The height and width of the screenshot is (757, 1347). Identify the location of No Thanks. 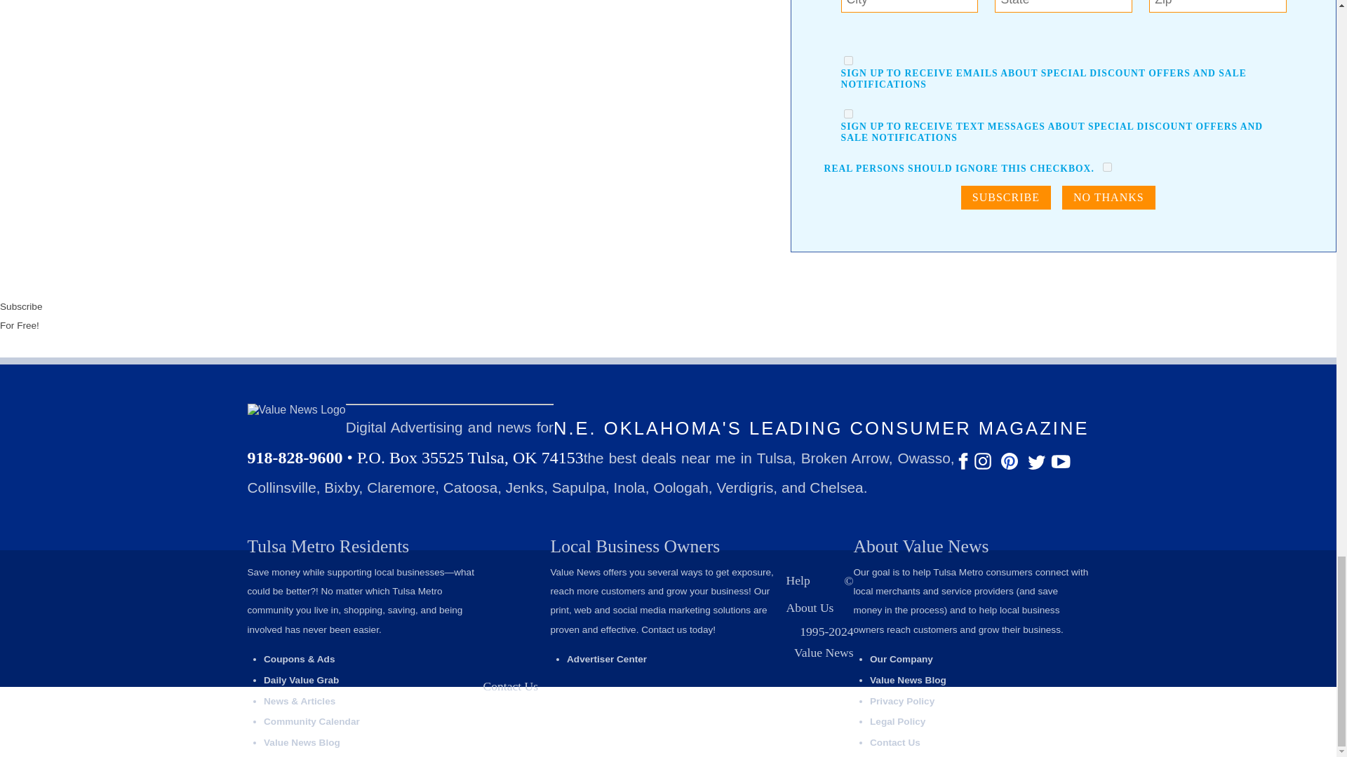
(1108, 198).